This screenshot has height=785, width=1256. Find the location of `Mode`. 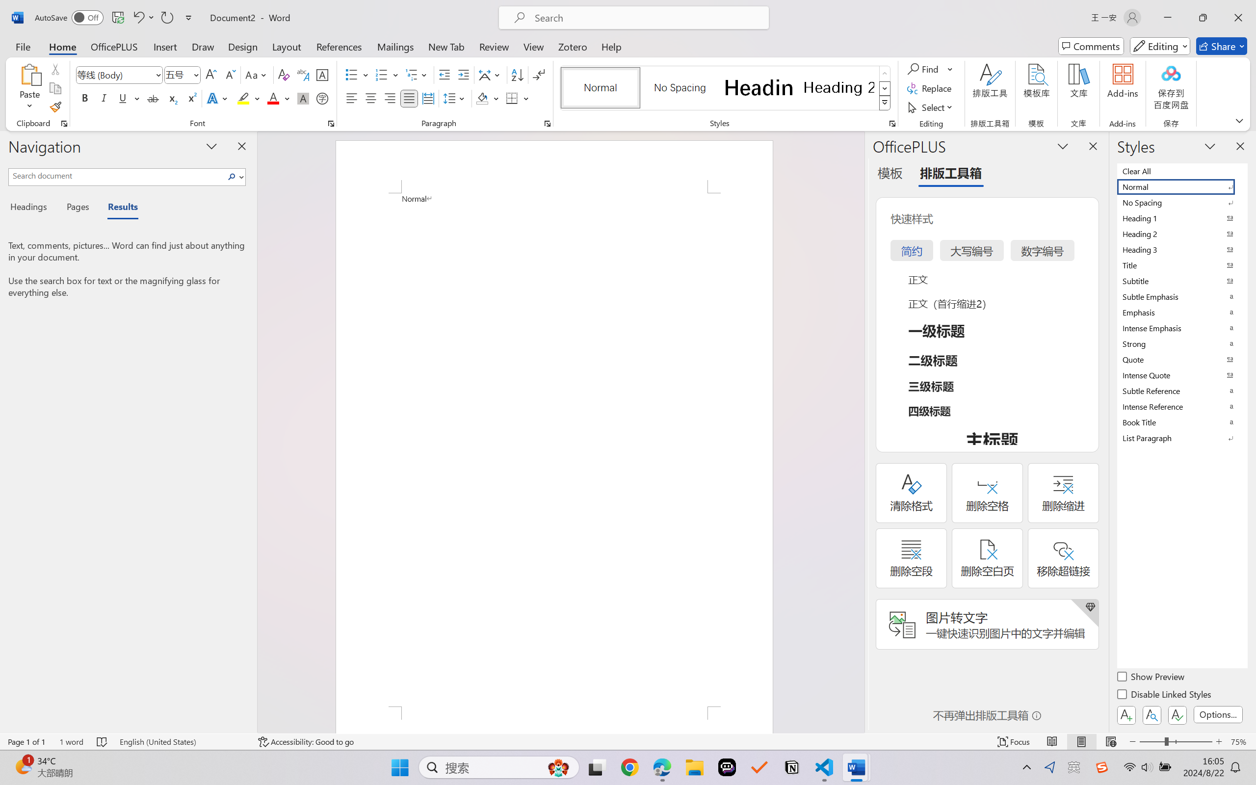

Mode is located at coordinates (1160, 46).